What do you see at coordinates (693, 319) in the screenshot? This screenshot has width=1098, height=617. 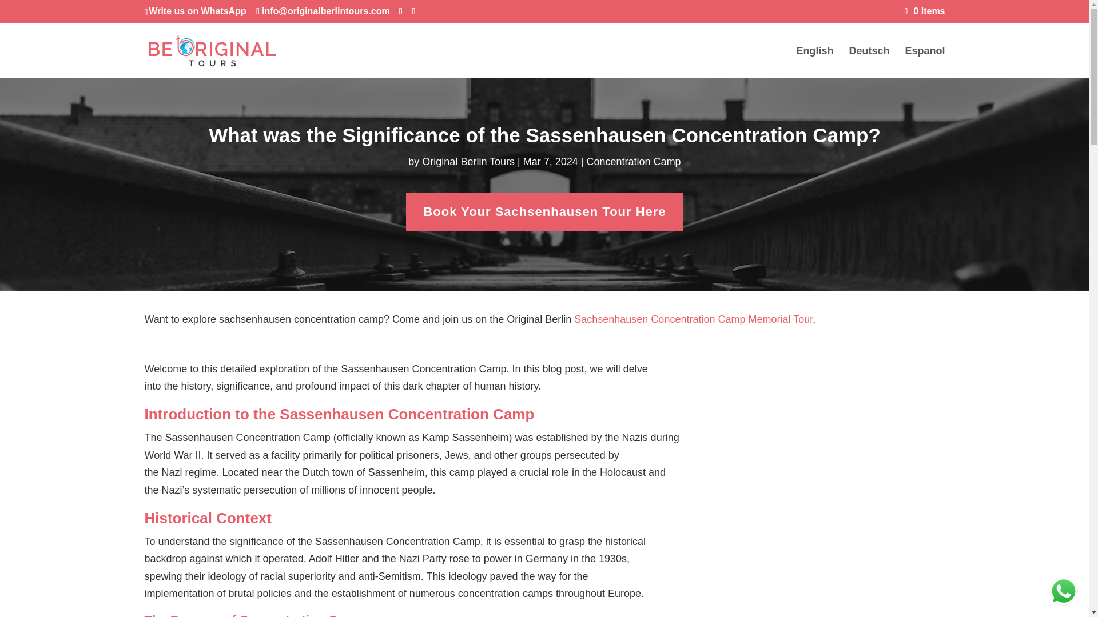 I see `Sachsenhausen Concentration Camp Memorial Tour` at bounding box center [693, 319].